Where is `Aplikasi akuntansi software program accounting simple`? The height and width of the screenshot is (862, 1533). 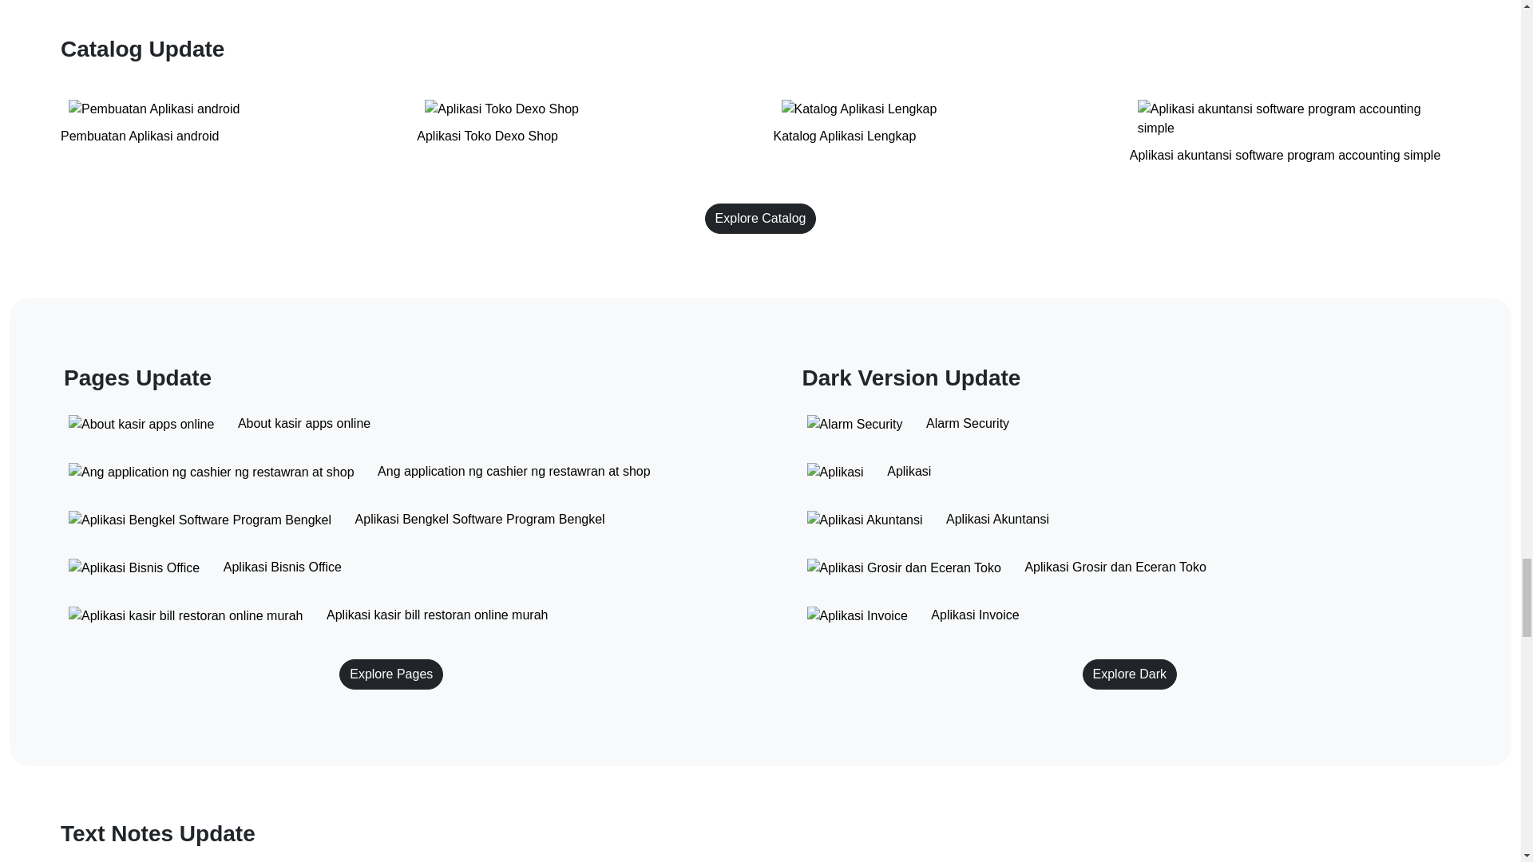
Aplikasi akuntansi software program accounting simple is located at coordinates (1295, 134).